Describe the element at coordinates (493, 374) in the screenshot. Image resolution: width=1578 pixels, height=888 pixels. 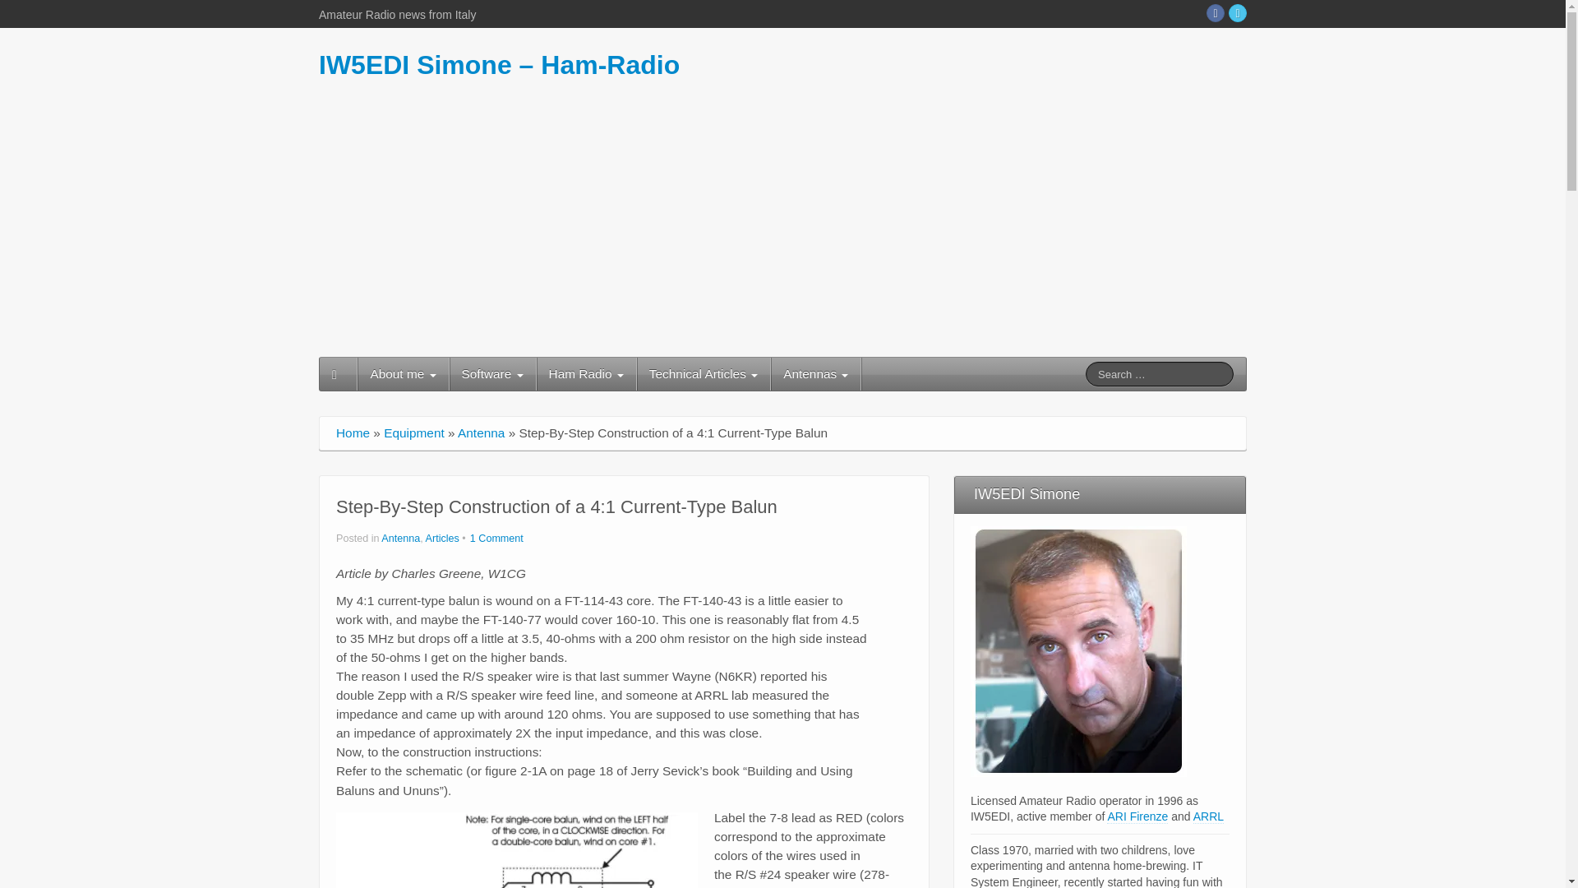
I see `Software` at that location.